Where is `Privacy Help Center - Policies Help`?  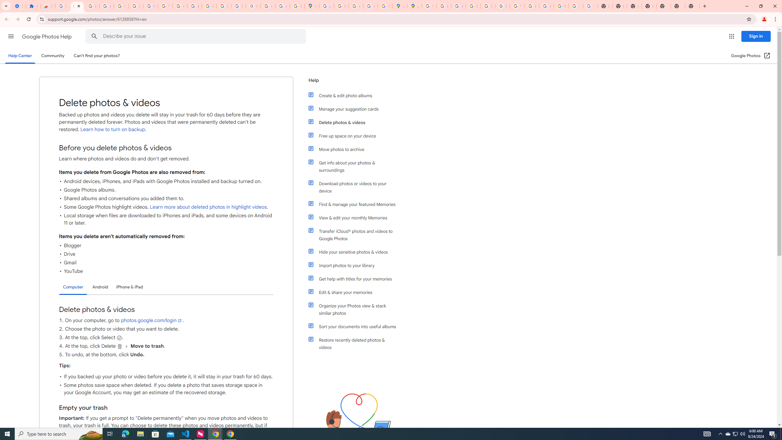
Privacy Help Center - Policies Help is located at coordinates (458, 6).